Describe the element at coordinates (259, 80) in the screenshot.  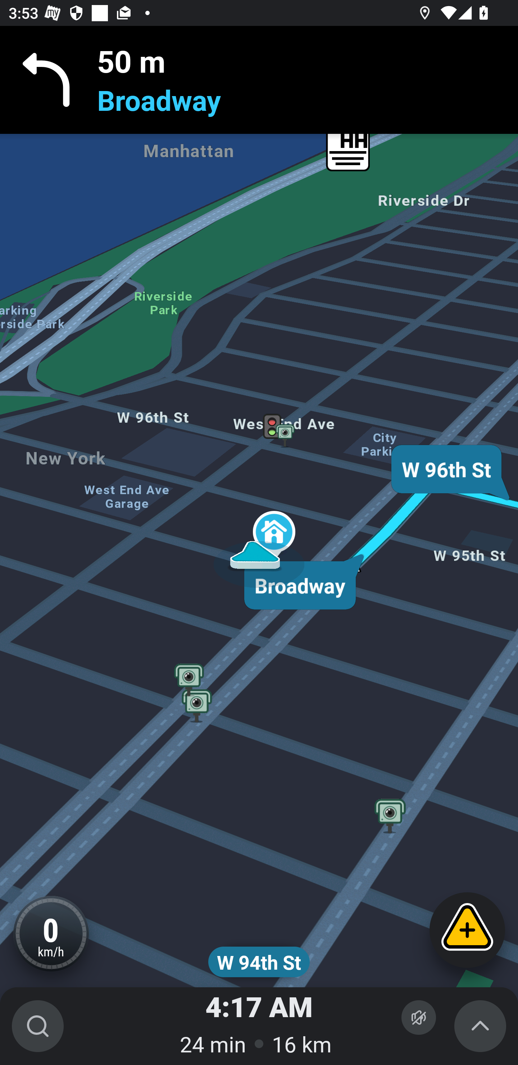
I see `50 m Broadway` at that location.